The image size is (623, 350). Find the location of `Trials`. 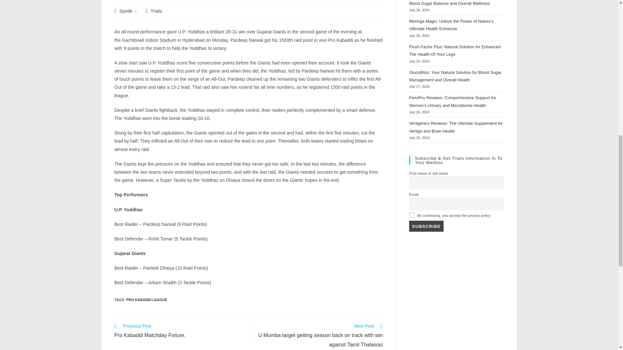

Trials is located at coordinates (147, 299).